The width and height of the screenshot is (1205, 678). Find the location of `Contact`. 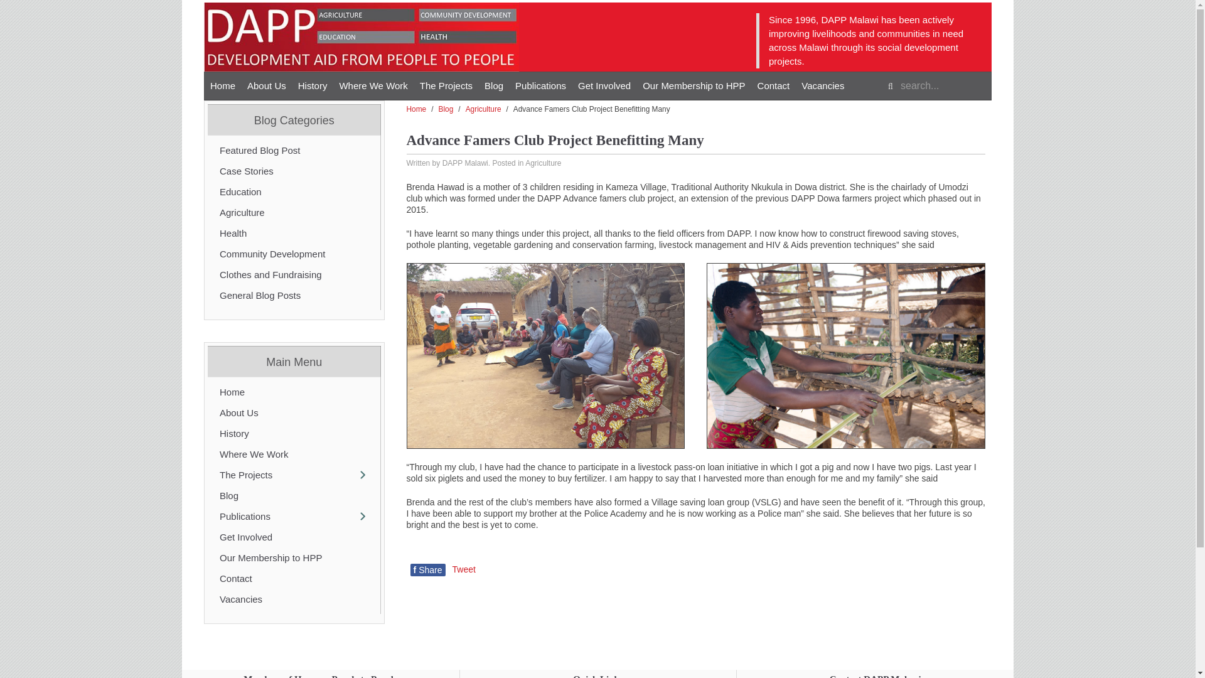

Contact is located at coordinates (773, 85).